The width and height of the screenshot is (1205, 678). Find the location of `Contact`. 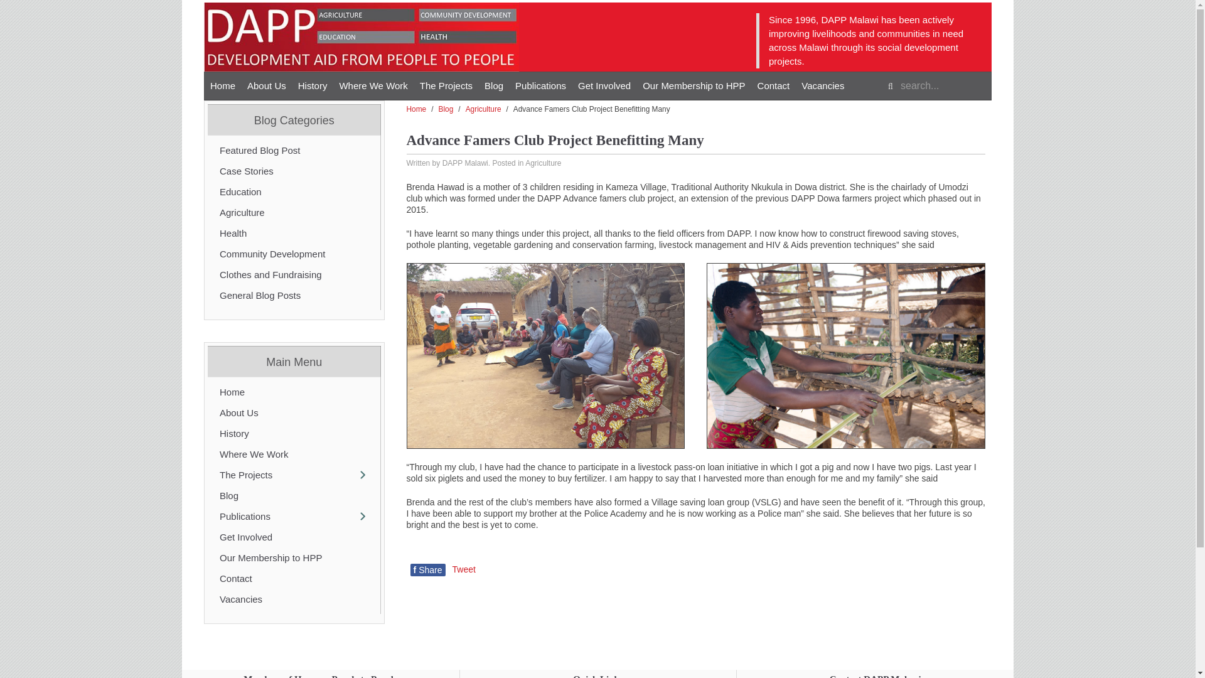

Contact is located at coordinates (773, 85).